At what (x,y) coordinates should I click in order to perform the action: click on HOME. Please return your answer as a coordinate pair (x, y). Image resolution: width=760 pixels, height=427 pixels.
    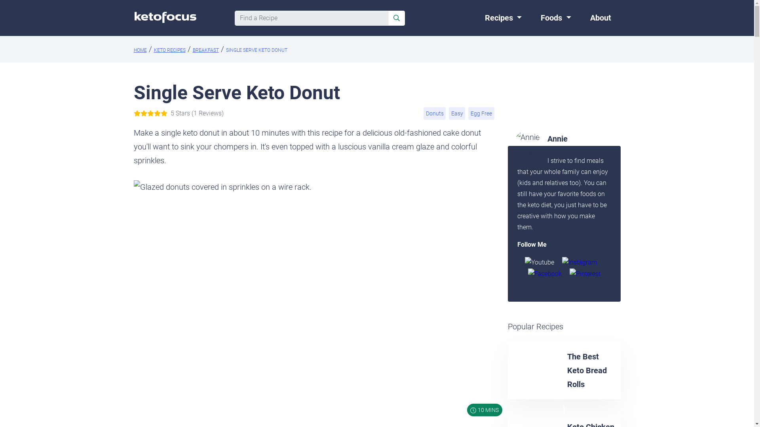
    Looking at the image, I should click on (140, 50).